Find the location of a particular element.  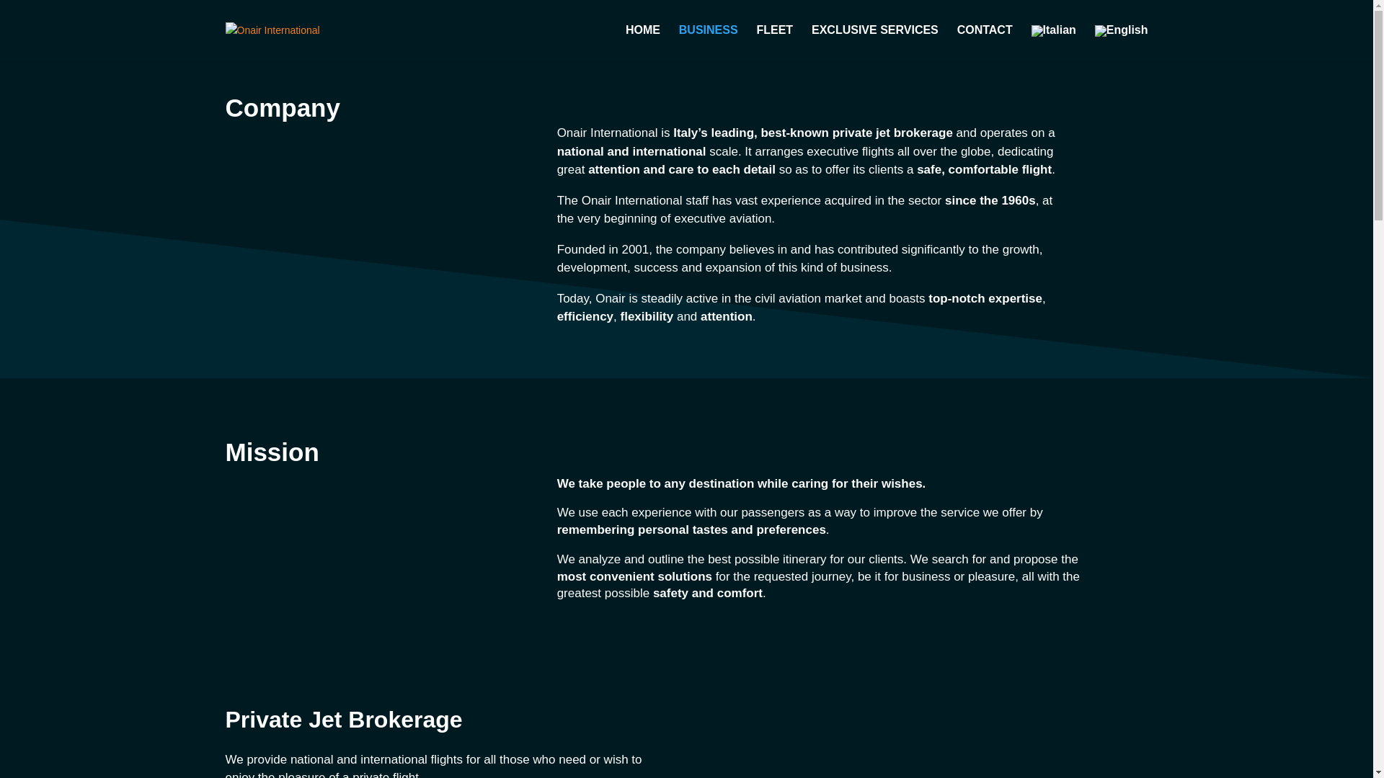

CONTACT is located at coordinates (985, 43).